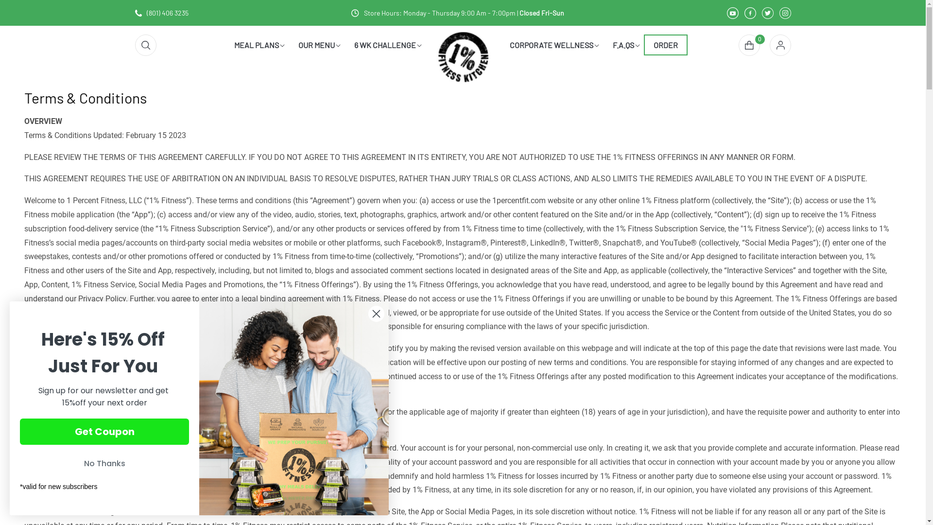 The height and width of the screenshot is (525, 933). I want to click on Submit, so click(14, 5).